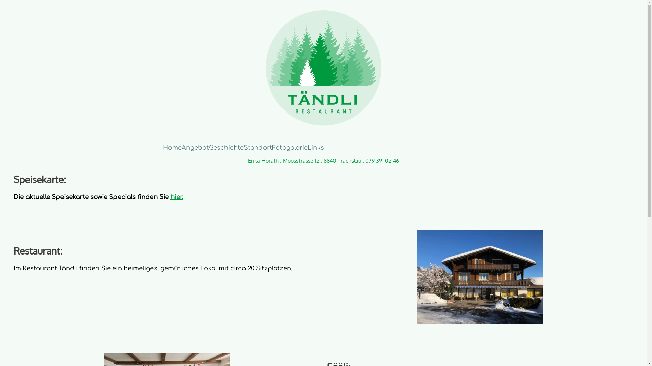 Image resolution: width=652 pixels, height=366 pixels. What do you see at coordinates (226, 148) in the screenshot?
I see `Geschichte` at bounding box center [226, 148].